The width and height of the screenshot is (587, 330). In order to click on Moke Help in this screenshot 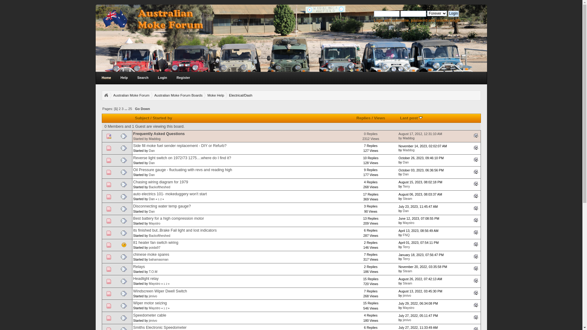, I will do `click(216, 95)`.